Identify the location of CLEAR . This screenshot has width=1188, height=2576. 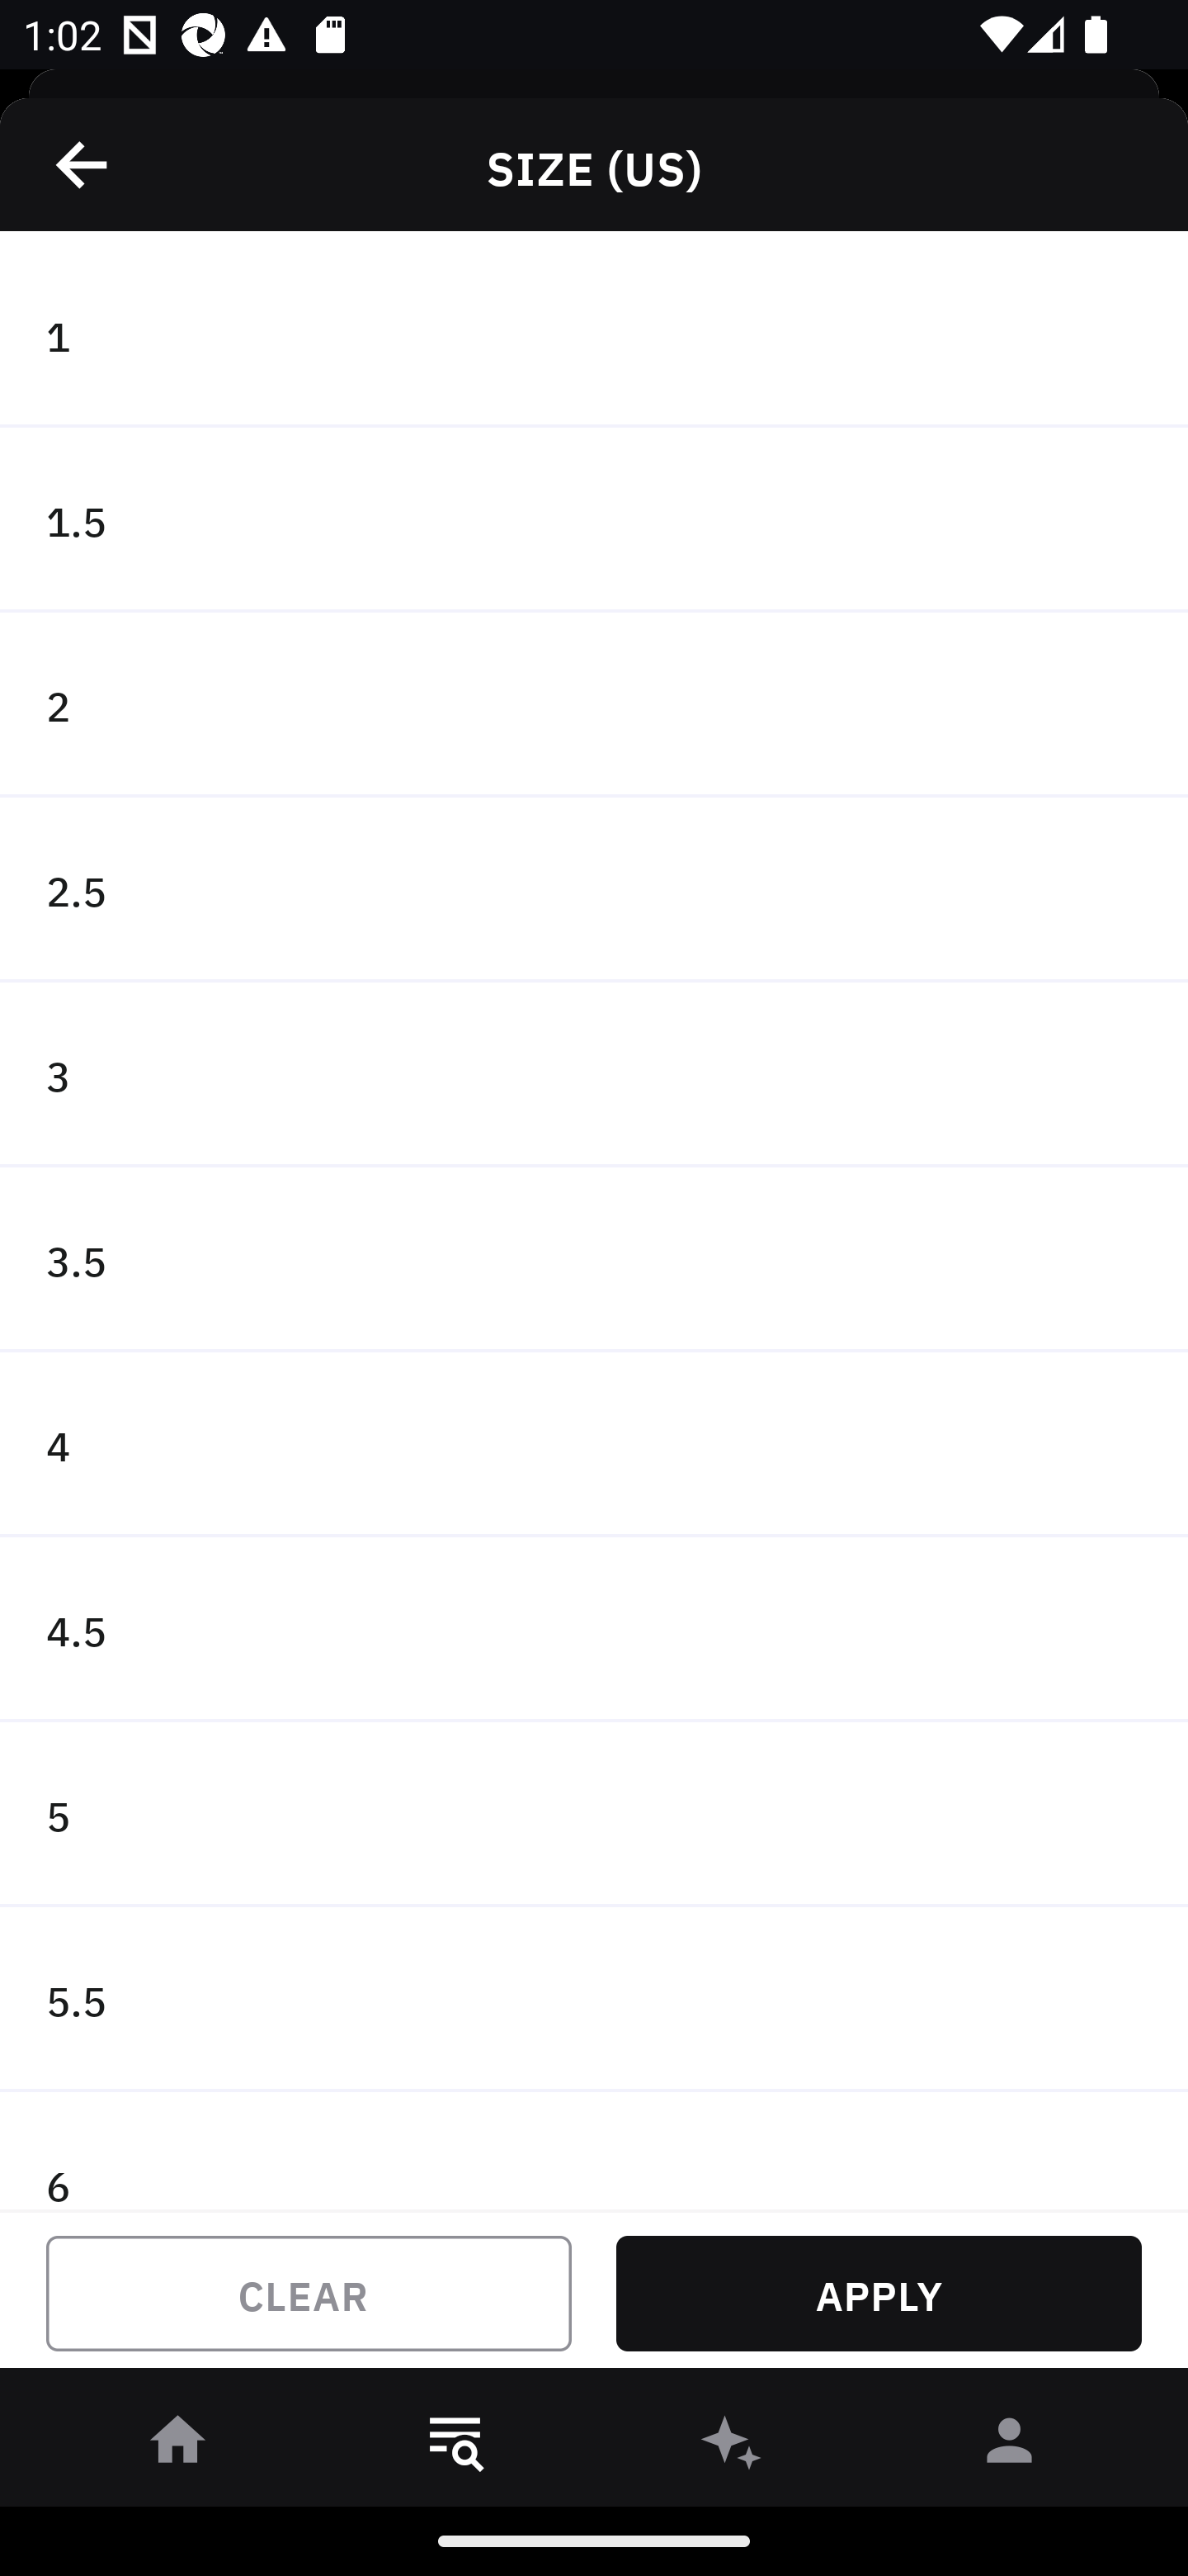
(309, 2294).